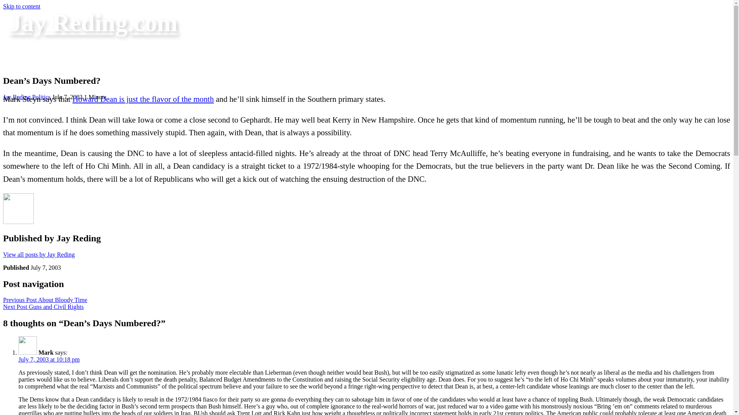 The width and height of the screenshot is (739, 415). Describe the element at coordinates (93, 23) in the screenshot. I see `Jay Reding.com` at that location.